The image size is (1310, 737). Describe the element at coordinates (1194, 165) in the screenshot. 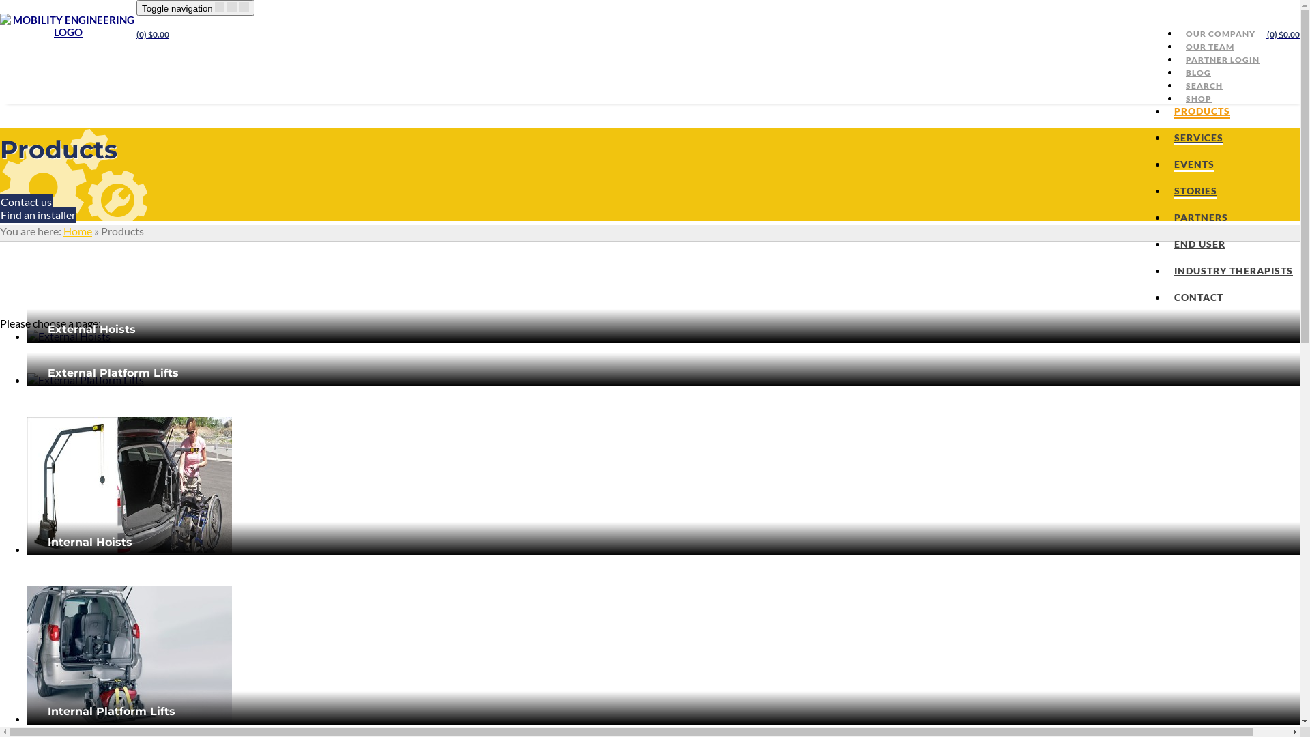

I see `EVENTS` at that location.